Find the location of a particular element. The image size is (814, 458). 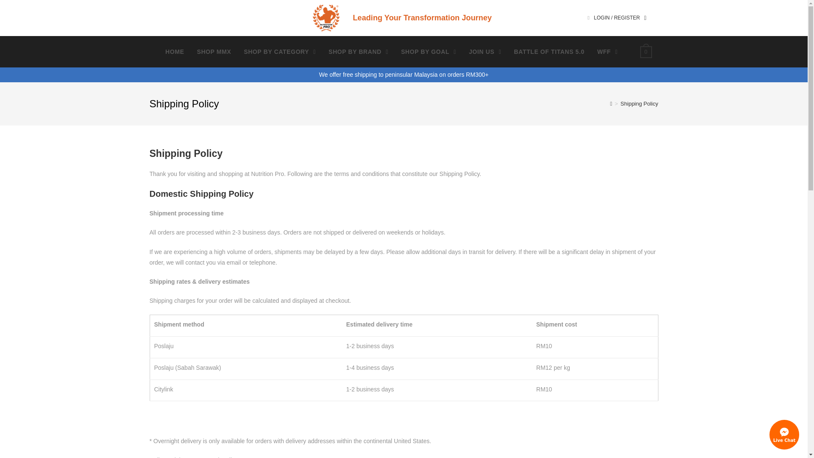

SHOP MMX is located at coordinates (214, 52).